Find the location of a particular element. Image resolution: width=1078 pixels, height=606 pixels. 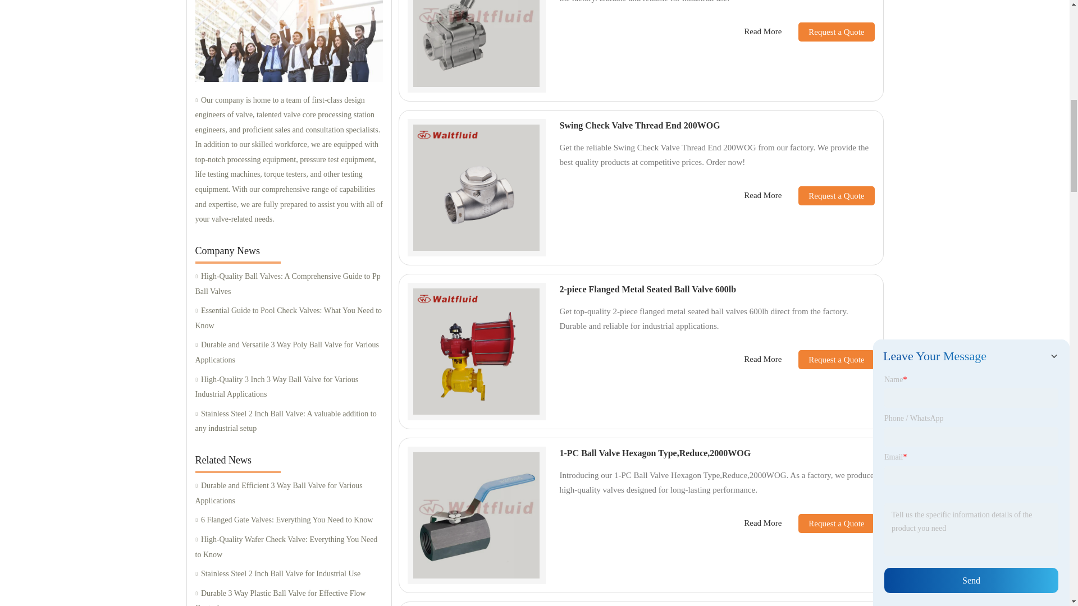

6 Flanged Gate Valves: Everything You Need to Know is located at coordinates (289, 520).